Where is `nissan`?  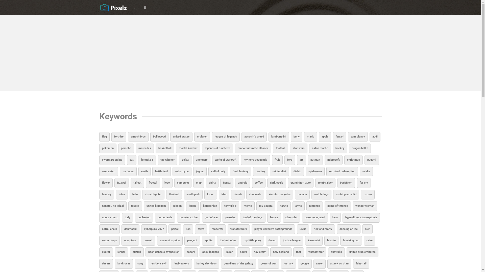 nissan is located at coordinates (177, 206).